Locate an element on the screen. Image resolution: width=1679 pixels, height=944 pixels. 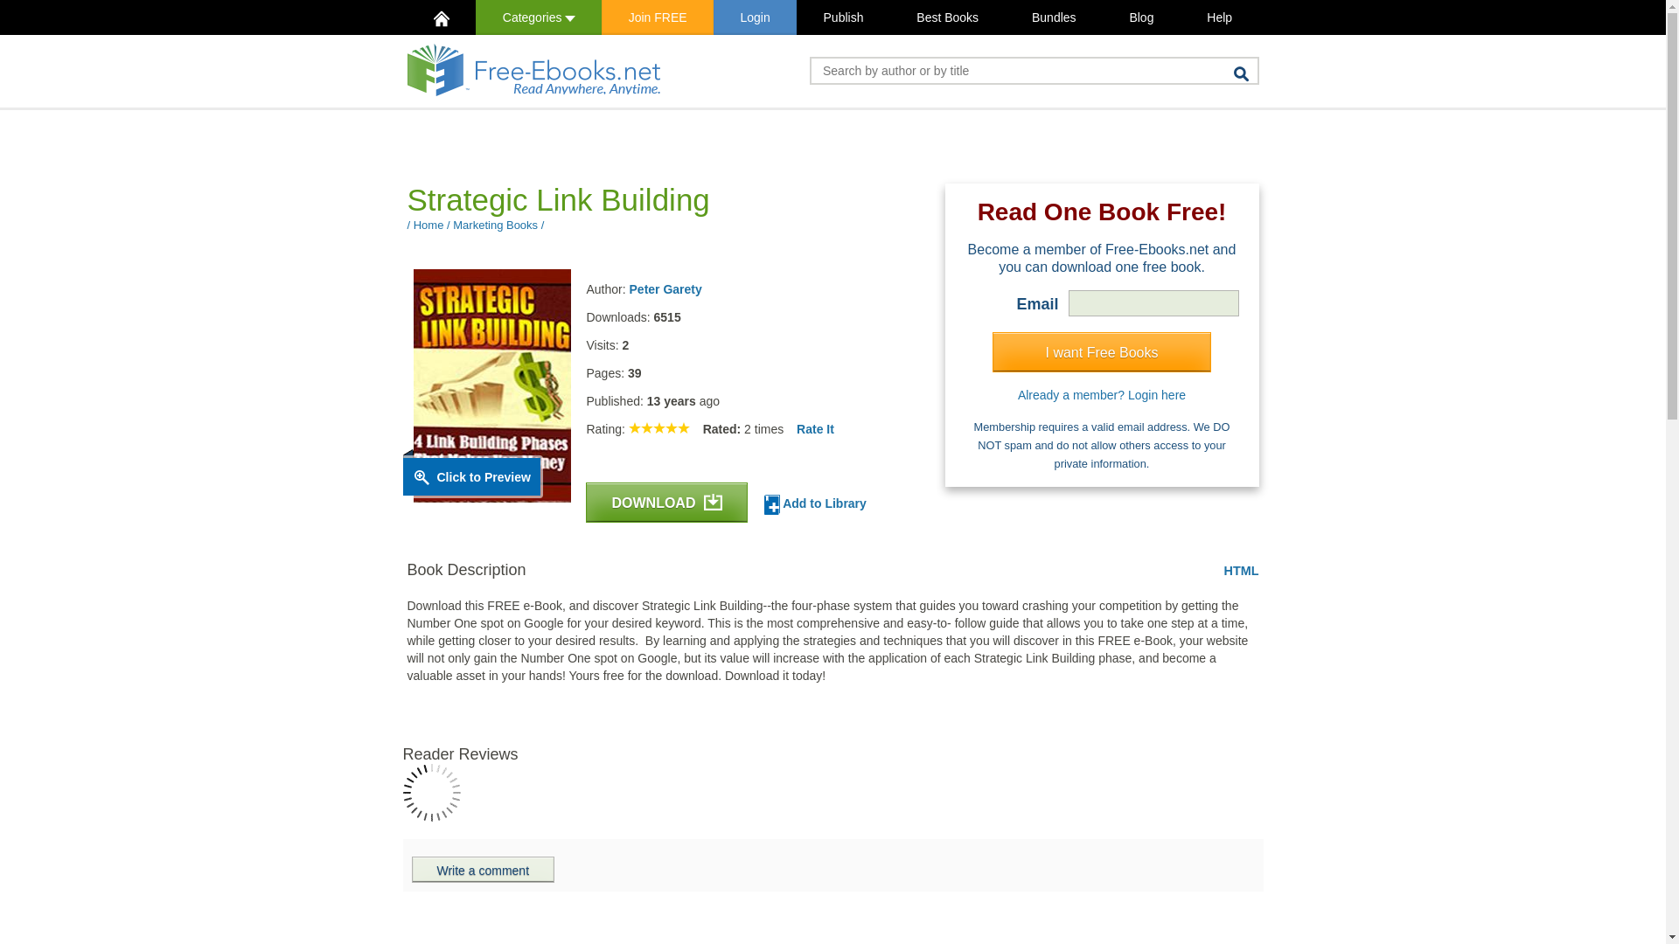
Write a comment is located at coordinates (483, 869).